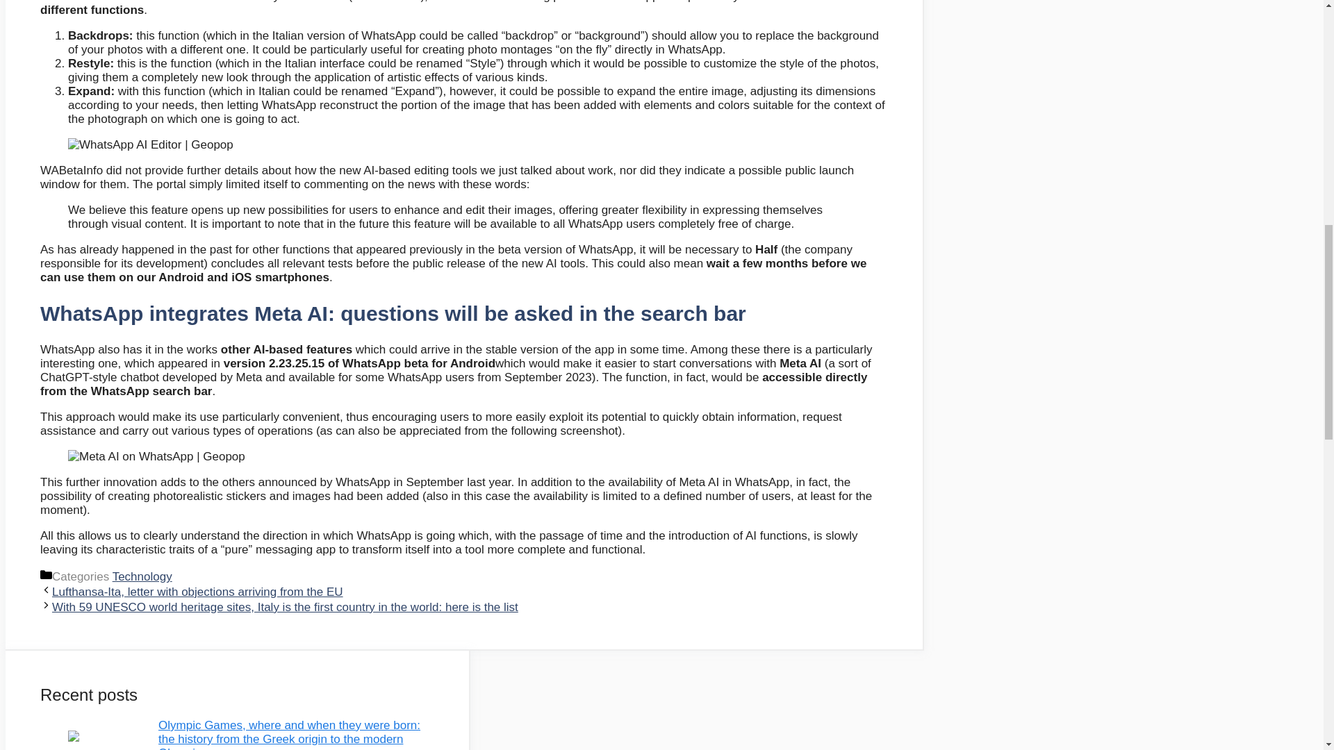  I want to click on Lufthansa-Ita, letter with objections arriving from the EU, so click(197, 592).